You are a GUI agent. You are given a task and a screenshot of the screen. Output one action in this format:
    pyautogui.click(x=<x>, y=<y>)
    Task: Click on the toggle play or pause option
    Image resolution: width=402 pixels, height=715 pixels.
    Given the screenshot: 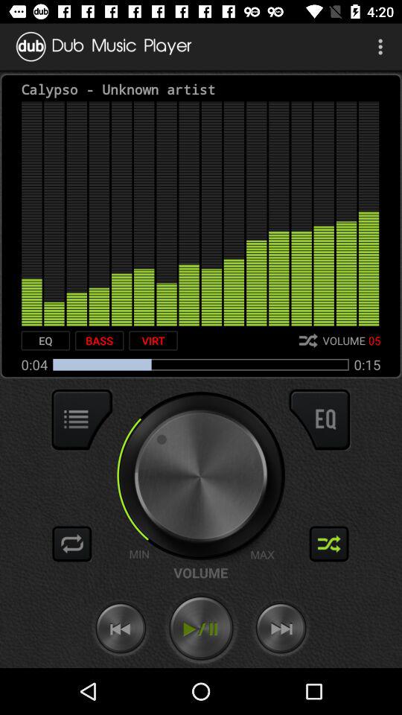 What is the action you would take?
    pyautogui.click(x=201, y=629)
    